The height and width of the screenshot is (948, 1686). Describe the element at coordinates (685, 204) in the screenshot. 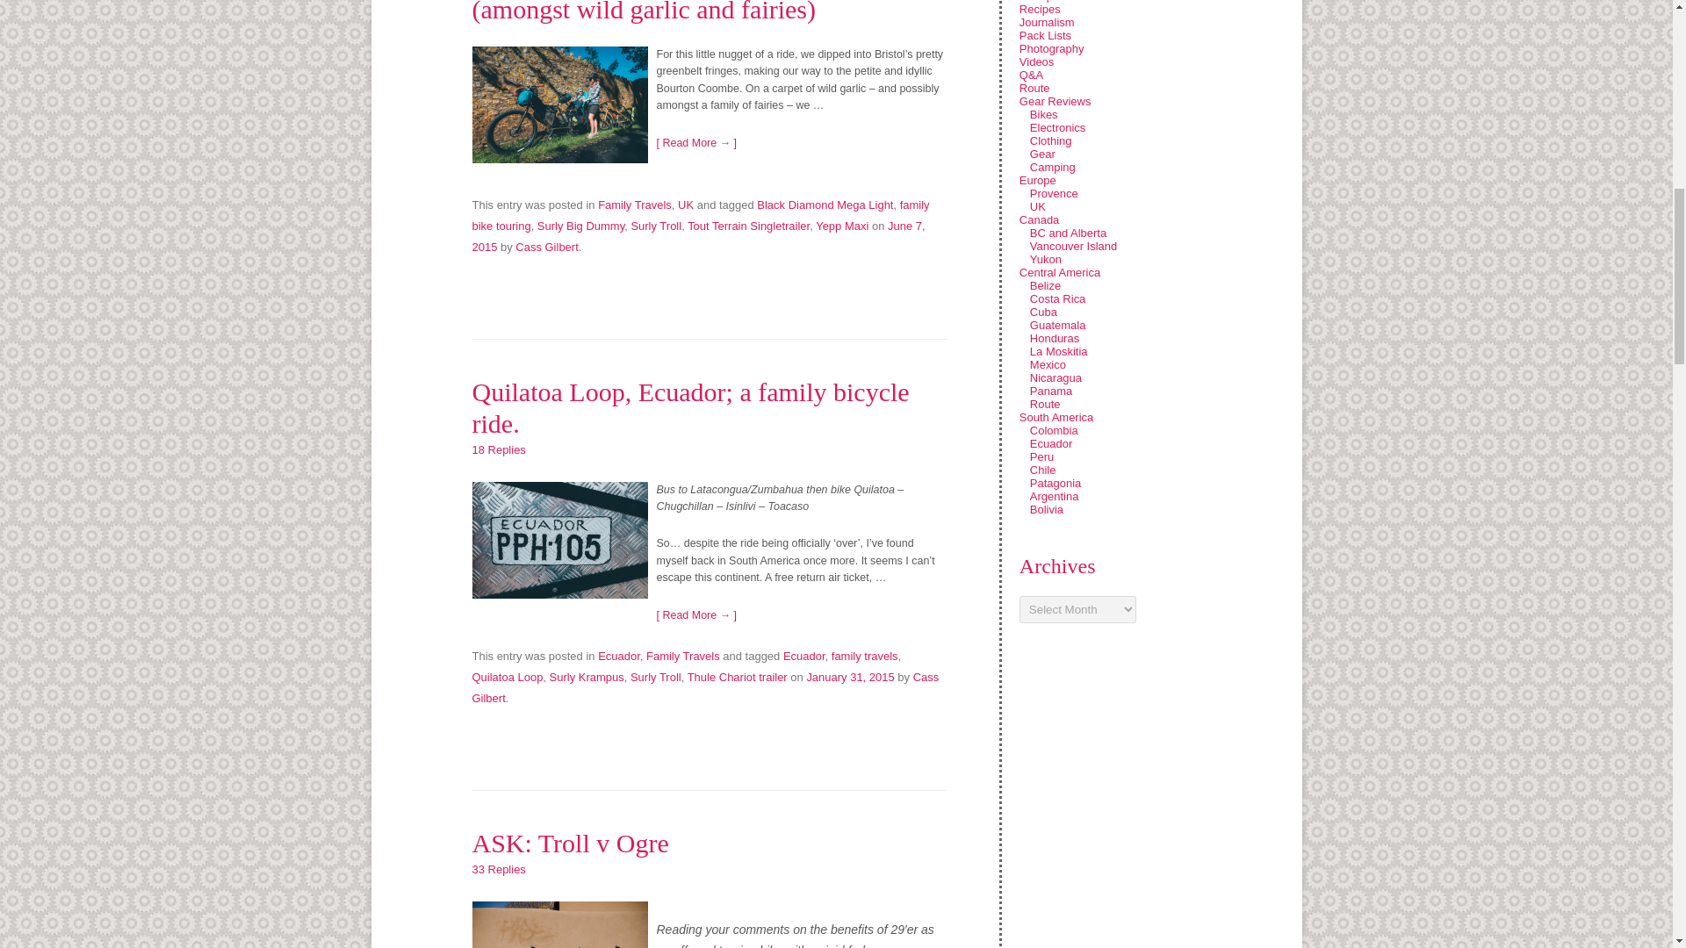

I see `UK` at that location.